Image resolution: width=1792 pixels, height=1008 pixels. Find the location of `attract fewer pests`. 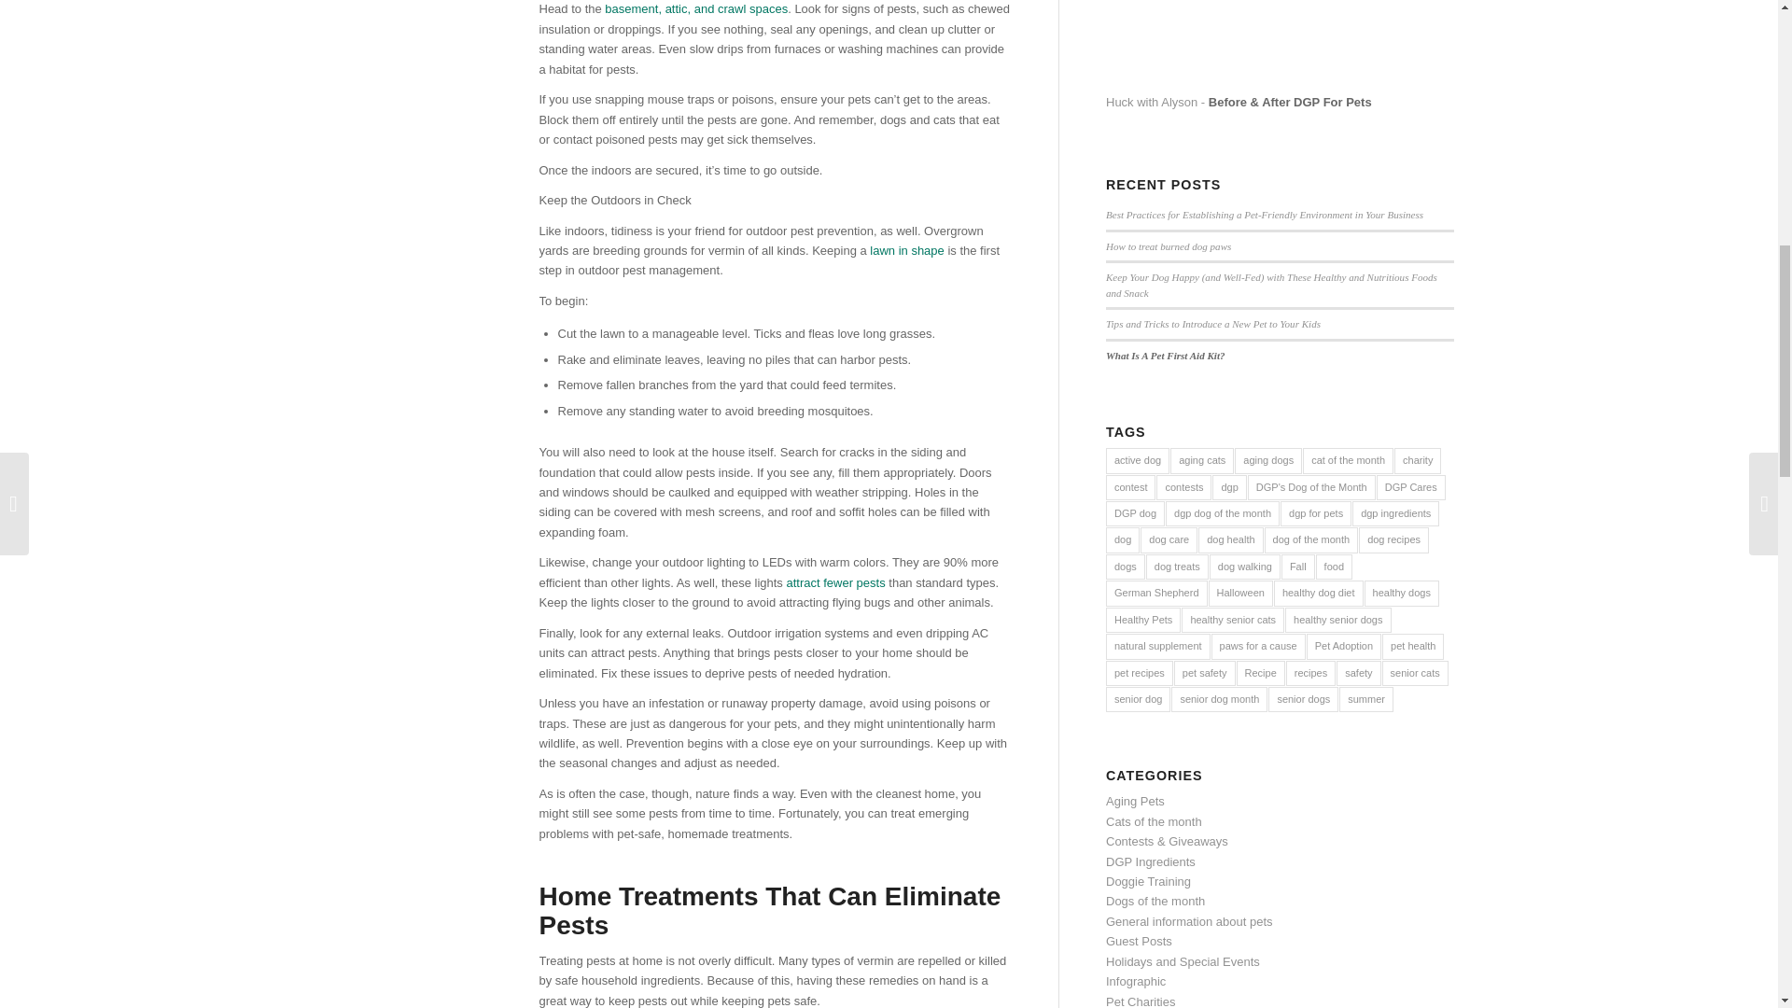

attract fewer pests is located at coordinates (835, 582).